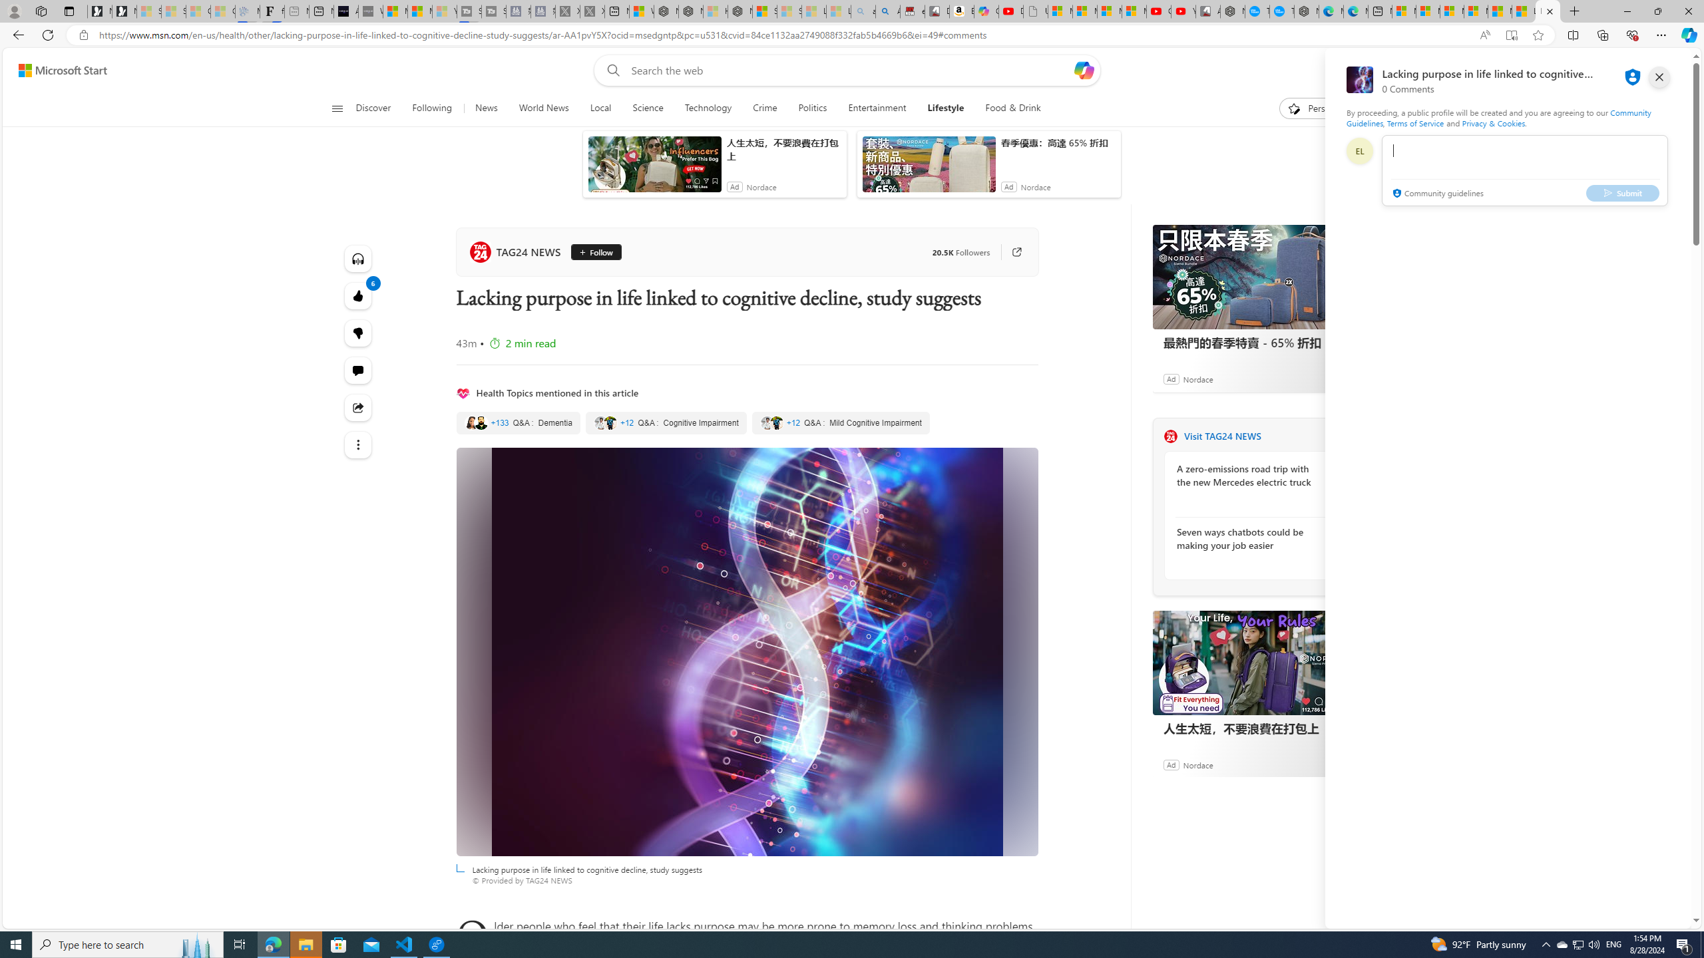  What do you see at coordinates (1011, 11) in the screenshot?
I see `Day 1: Arriving in Yemen (surreal to be here) - YouTube` at bounding box center [1011, 11].